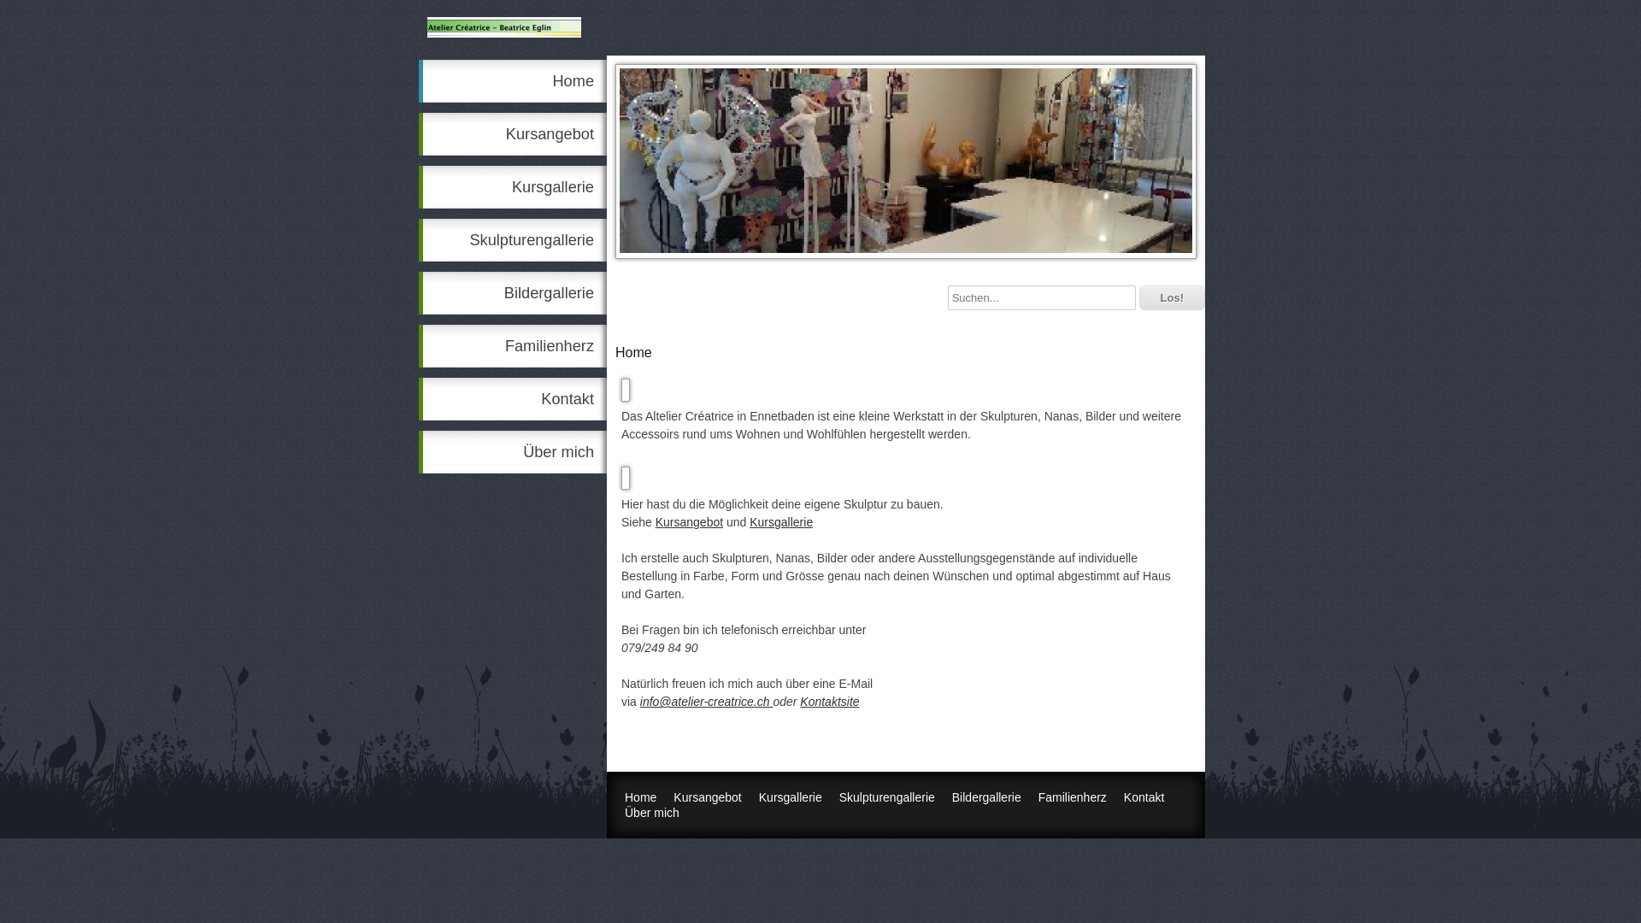  Describe the element at coordinates (1173, 297) in the screenshot. I see `Los!` at that location.